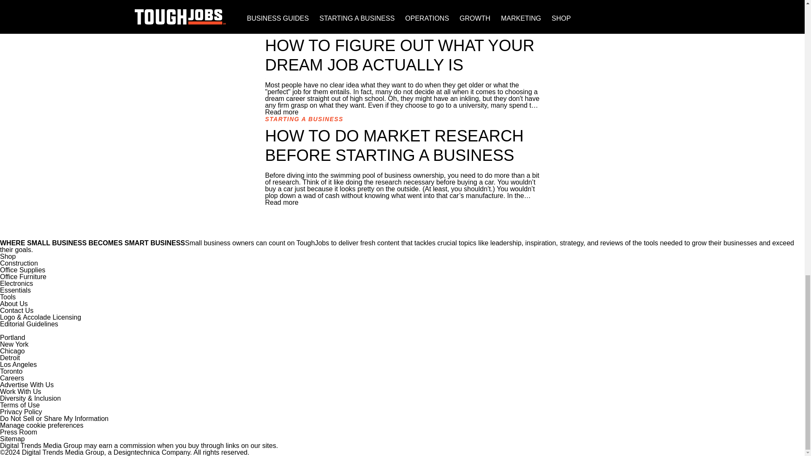 Image resolution: width=811 pixels, height=456 pixels. Describe the element at coordinates (23, 270) in the screenshot. I see `Office Supplies` at that location.